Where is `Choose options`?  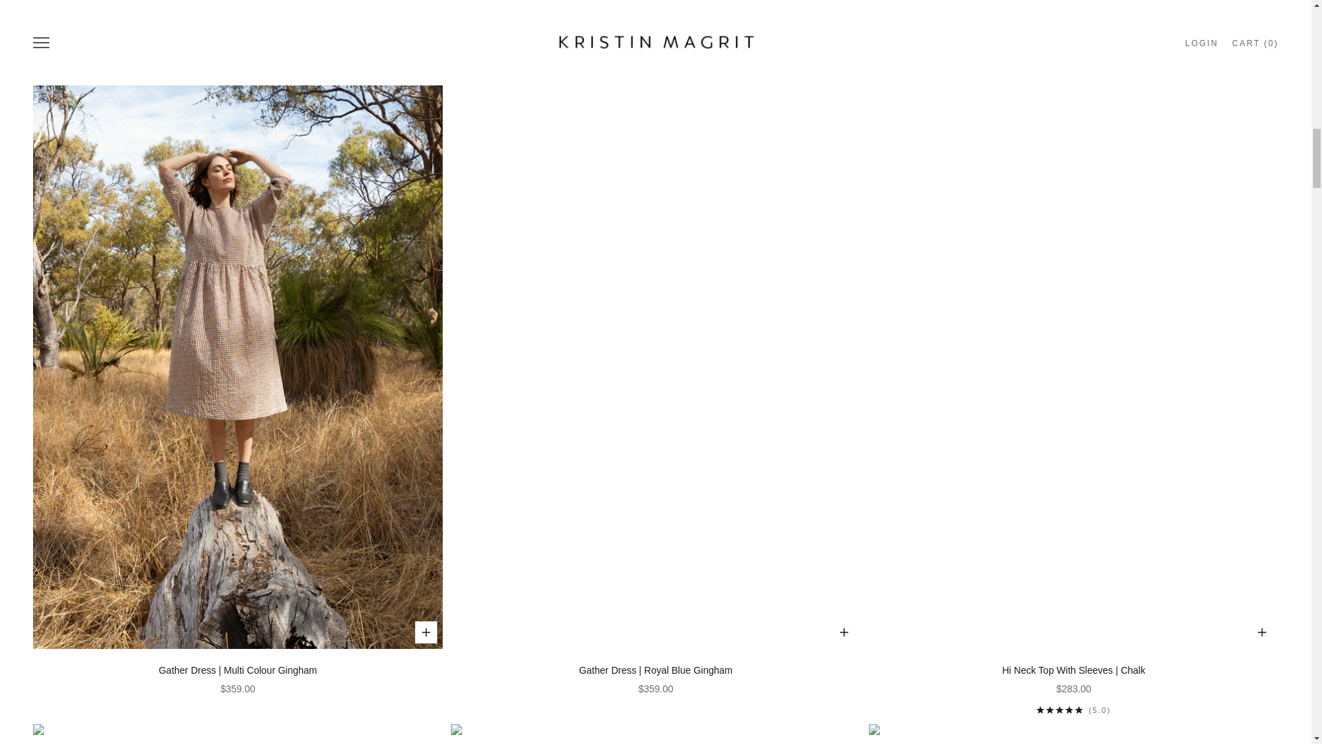
Choose options is located at coordinates (844, 632).